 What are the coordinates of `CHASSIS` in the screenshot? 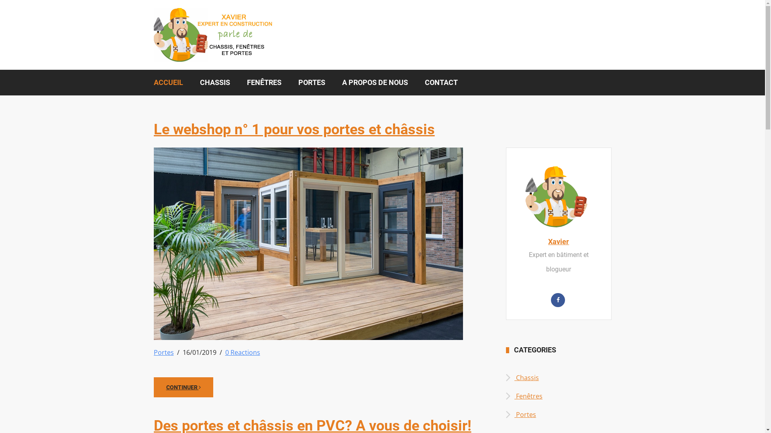 It's located at (214, 83).